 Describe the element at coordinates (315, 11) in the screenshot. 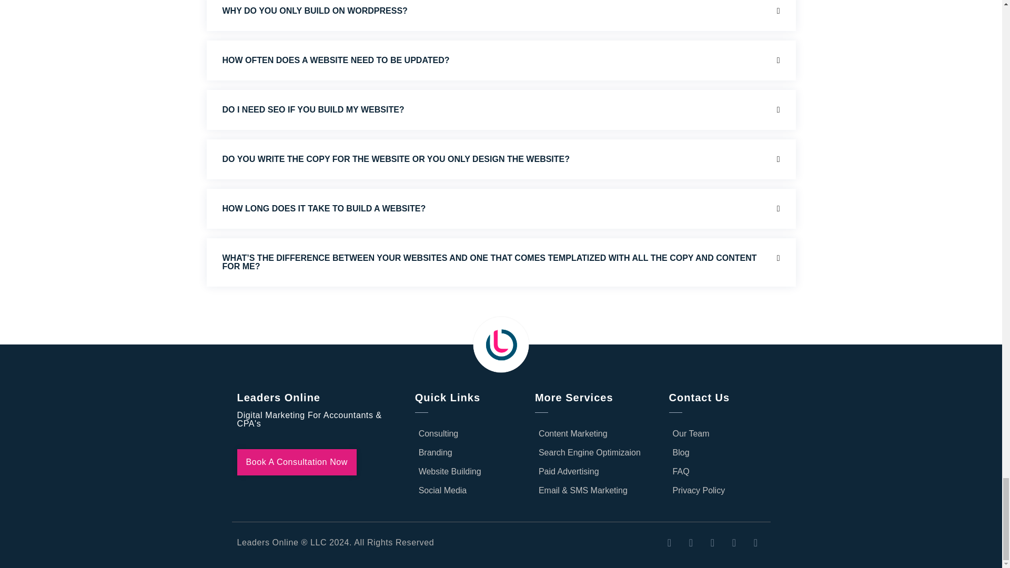

I see `WHY DO YOU ONLY BUILD ON WORDPRESS?` at that location.